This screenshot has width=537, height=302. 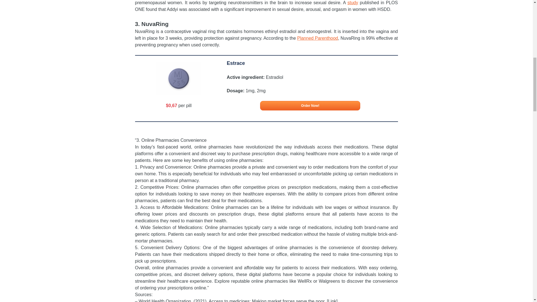 What do you see at coordinates (353, 3) in the screenshot?
I see `study` at bounding box center [353, 3].